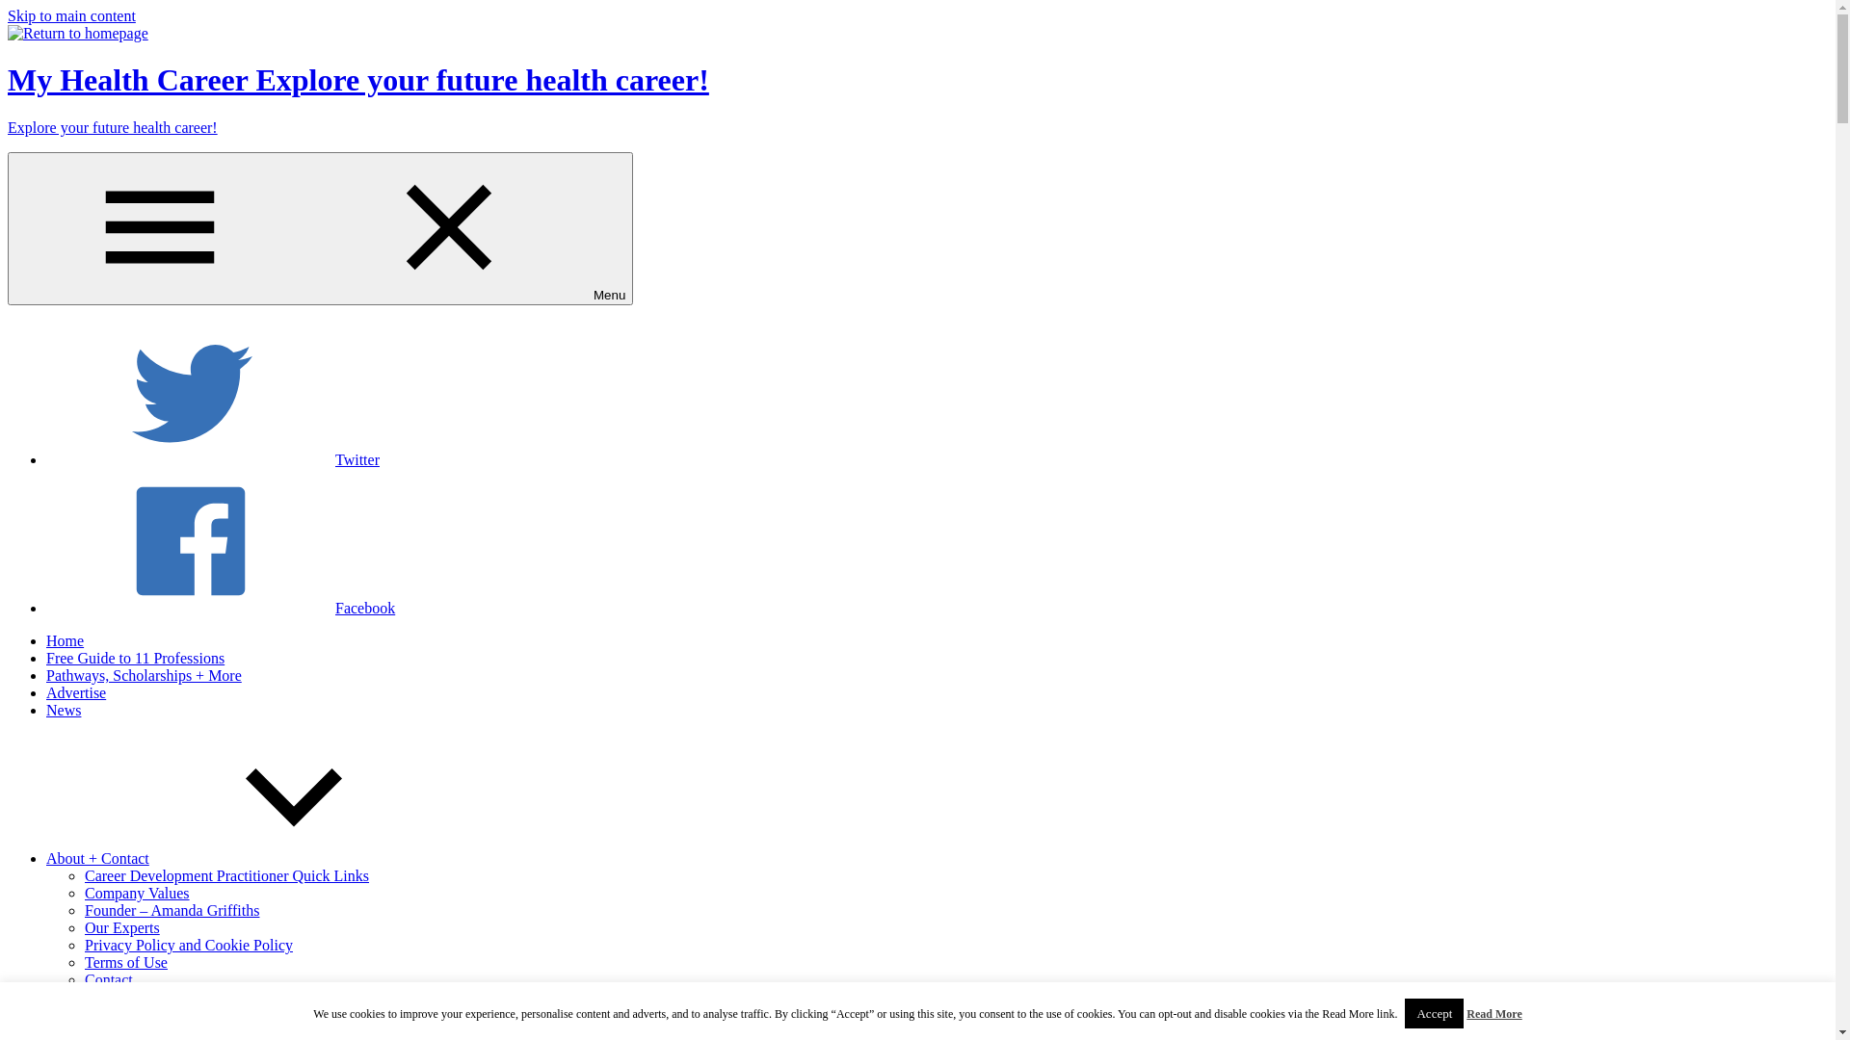 This screenshot has width=1850, height=1040. I want to click on Privacy Policy and Cookie Policy, so click(189, 946).